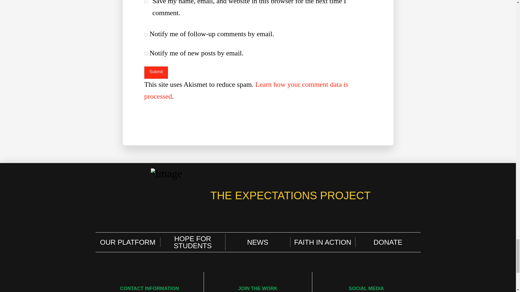  I want to click on subscribe, so click(146, 35).